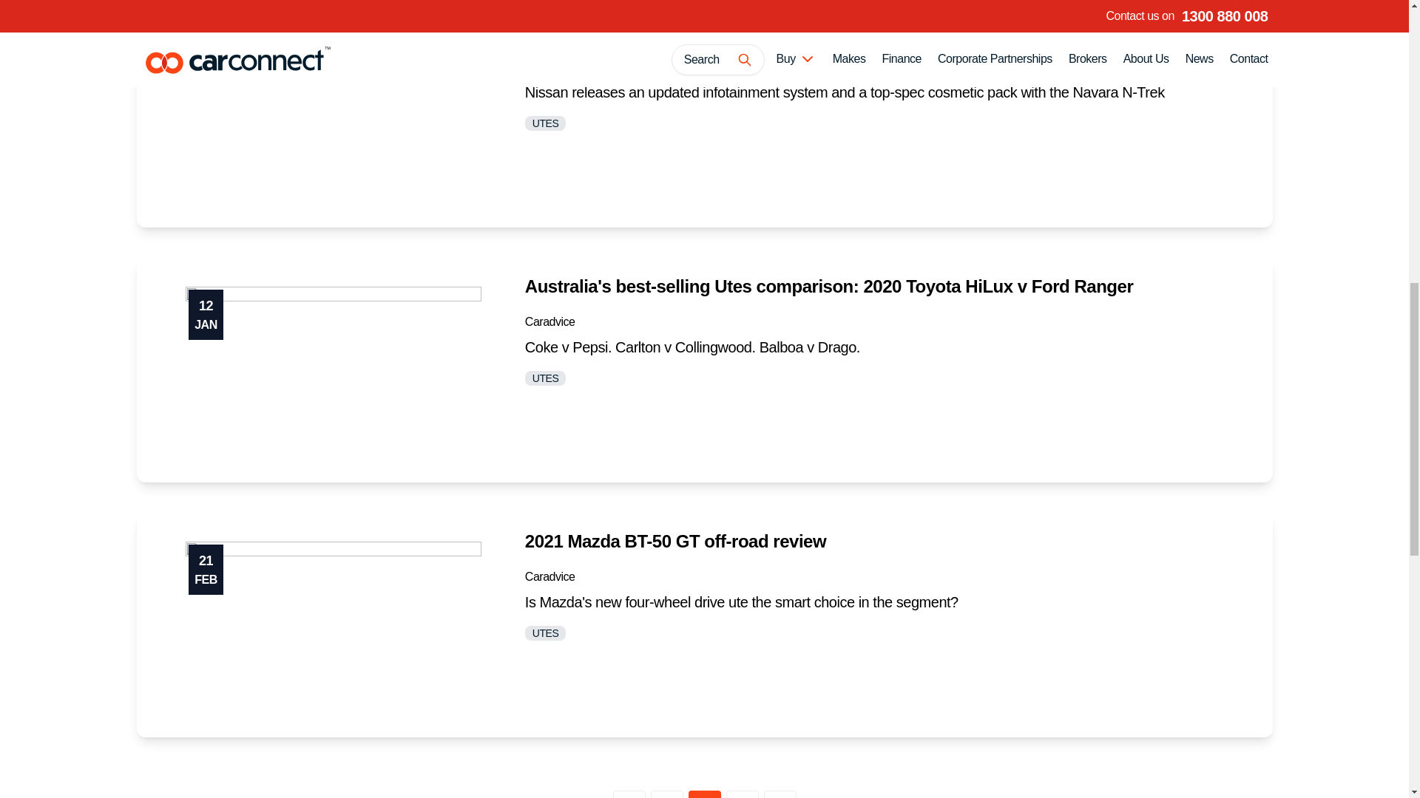  What do you see at coordinates (550, 66) in the screenshot?
I see `Caradvice` at bounding box center [550, 66].